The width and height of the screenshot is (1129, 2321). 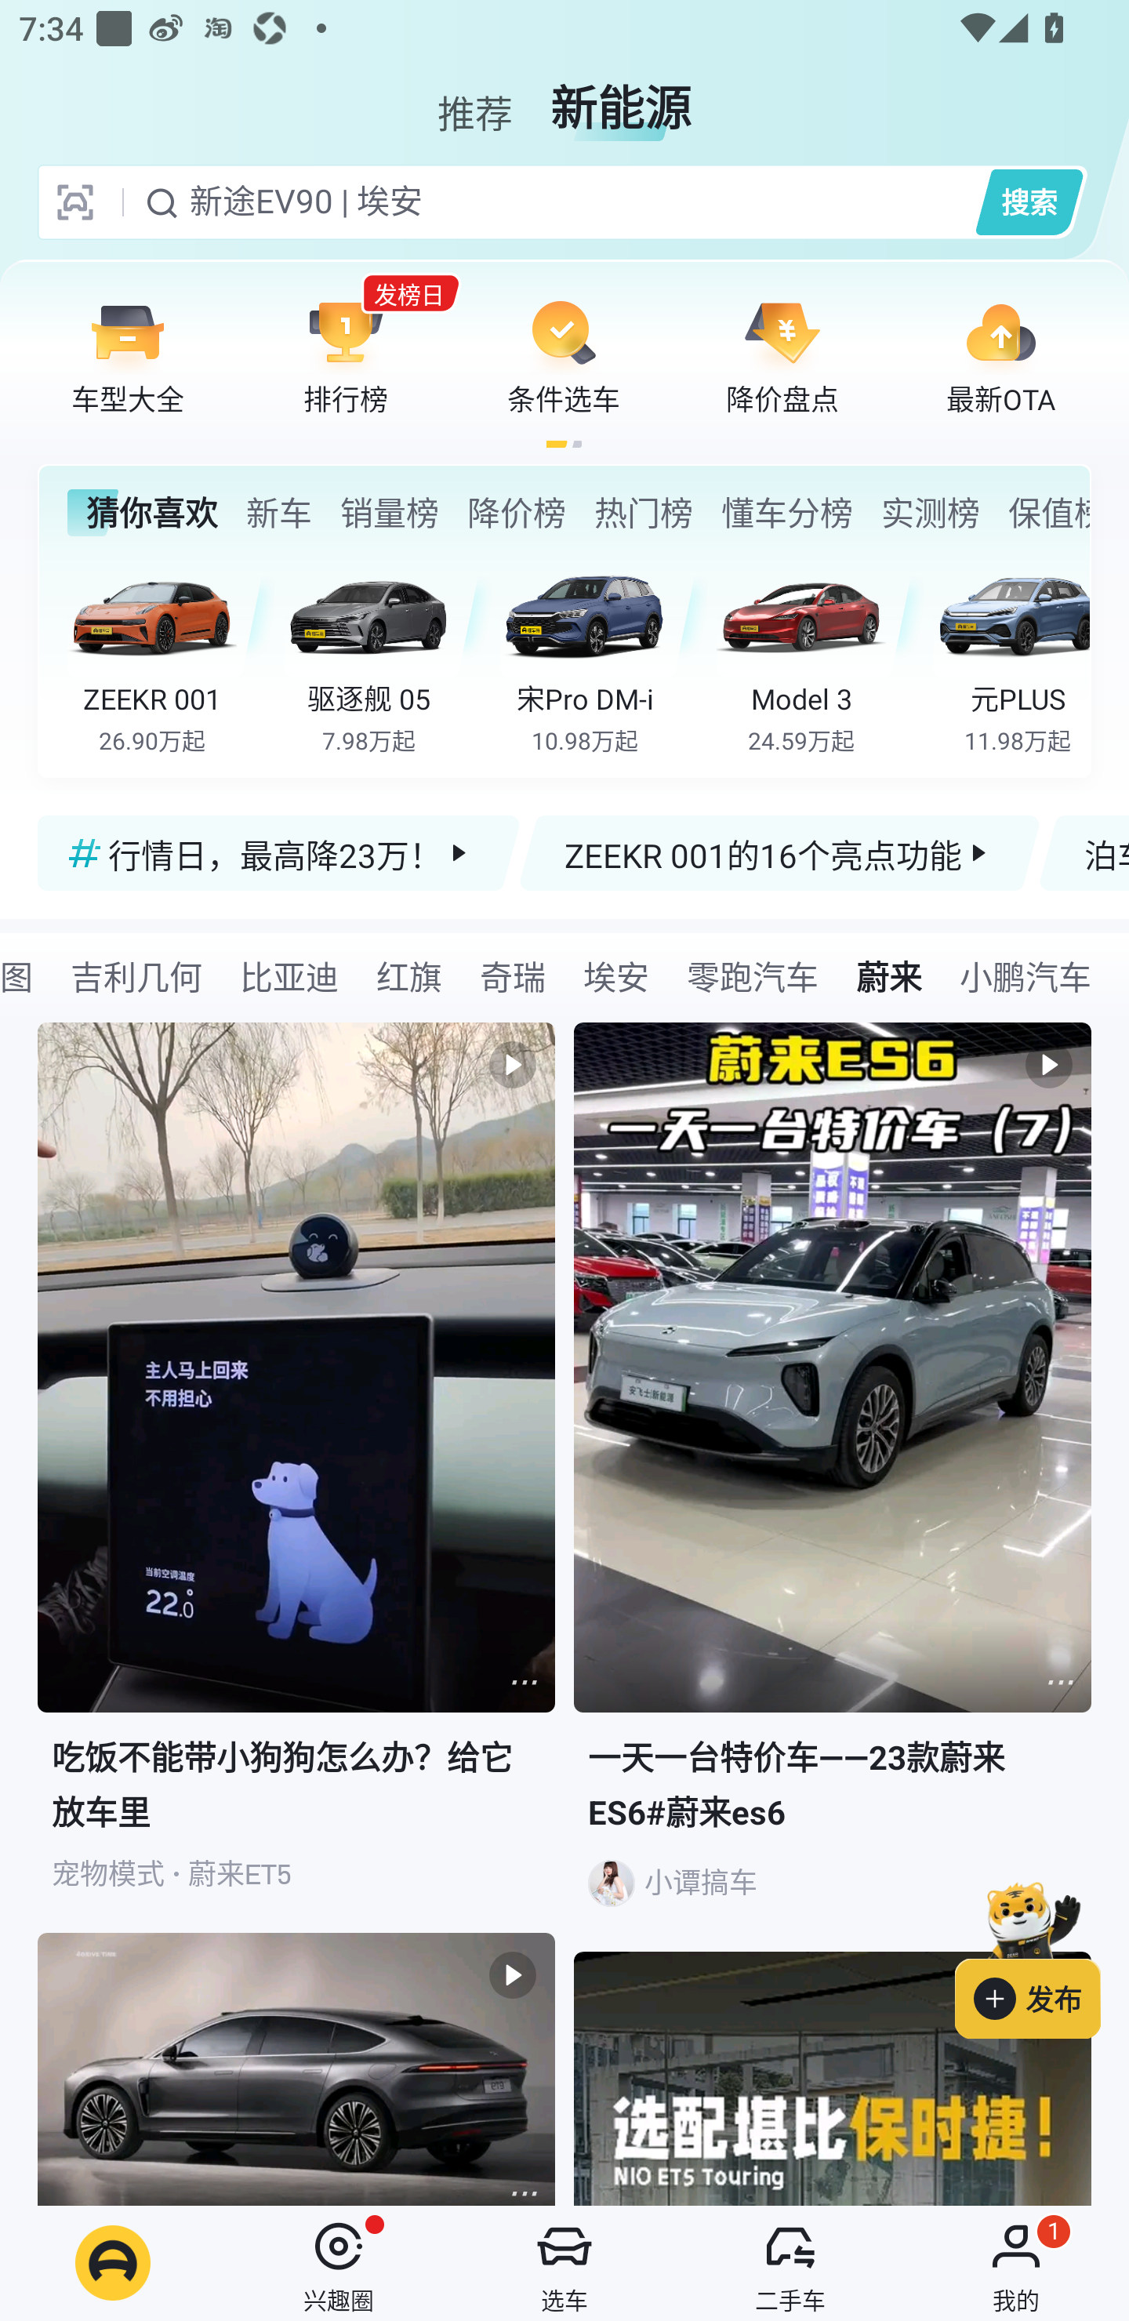 I want to click on 吉利几何, so click(x=136, y=975).